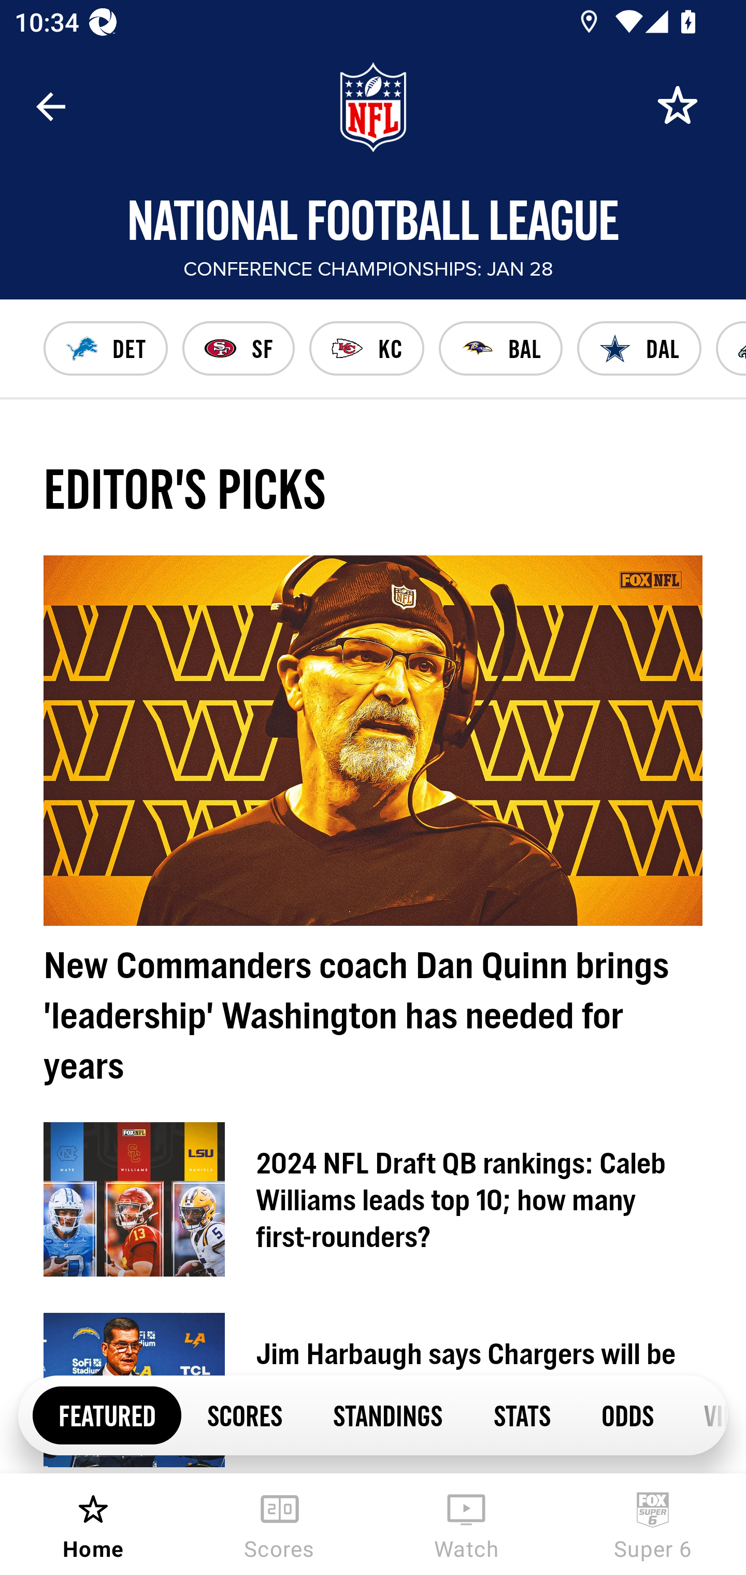  What do you see at coordinates (370, 269) in the screenshot?
I see `CONFERENCE CHAMPIONSHIPS: JAN 28 ` at bounding box center [370, 269].